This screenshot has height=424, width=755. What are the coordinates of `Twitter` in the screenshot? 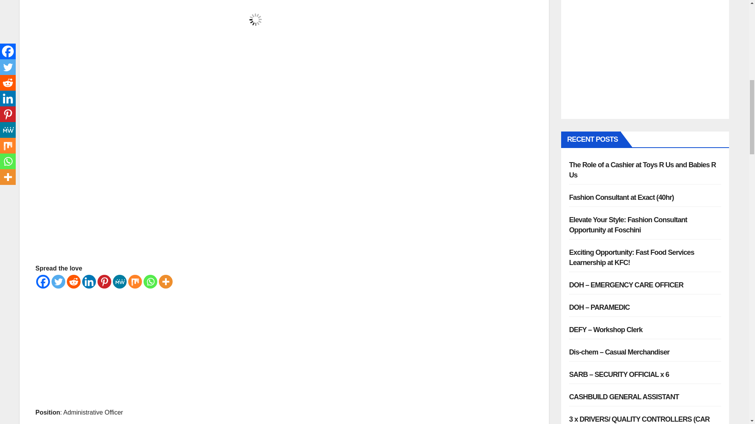 It's located at (58, 281).